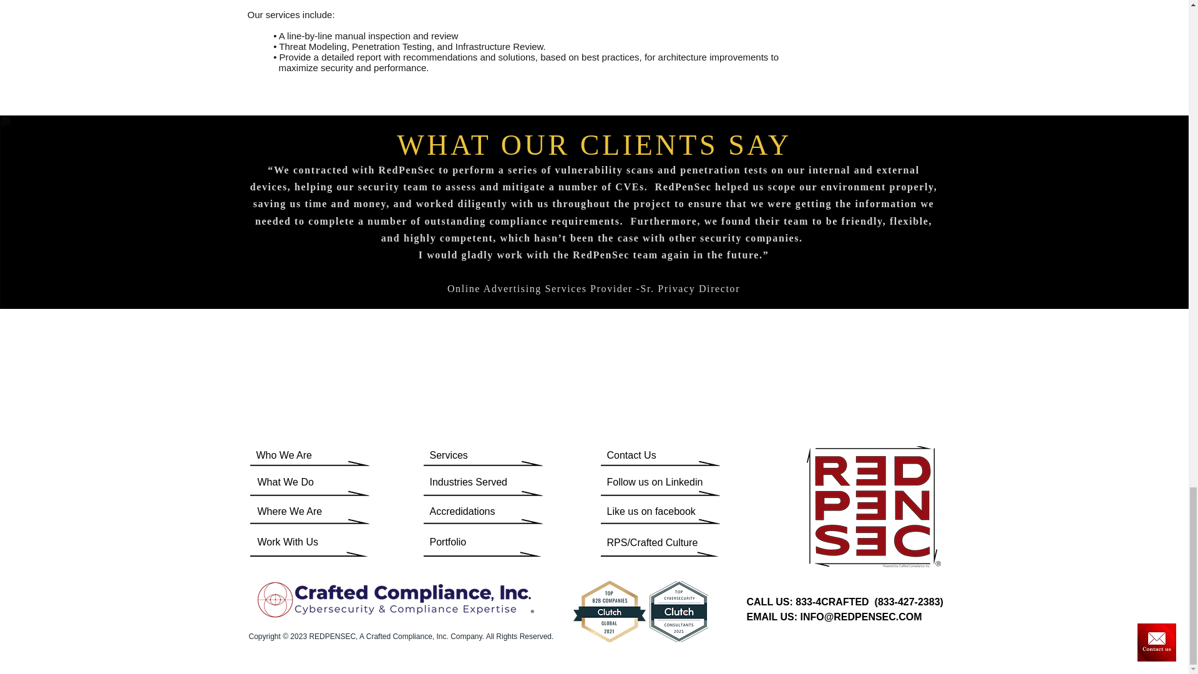 Image resolution: width=1198 pixels, height=674 pixels. Describe the element at coordinates (474, 511) in the screenshot. I see `Accredidations` at that location.